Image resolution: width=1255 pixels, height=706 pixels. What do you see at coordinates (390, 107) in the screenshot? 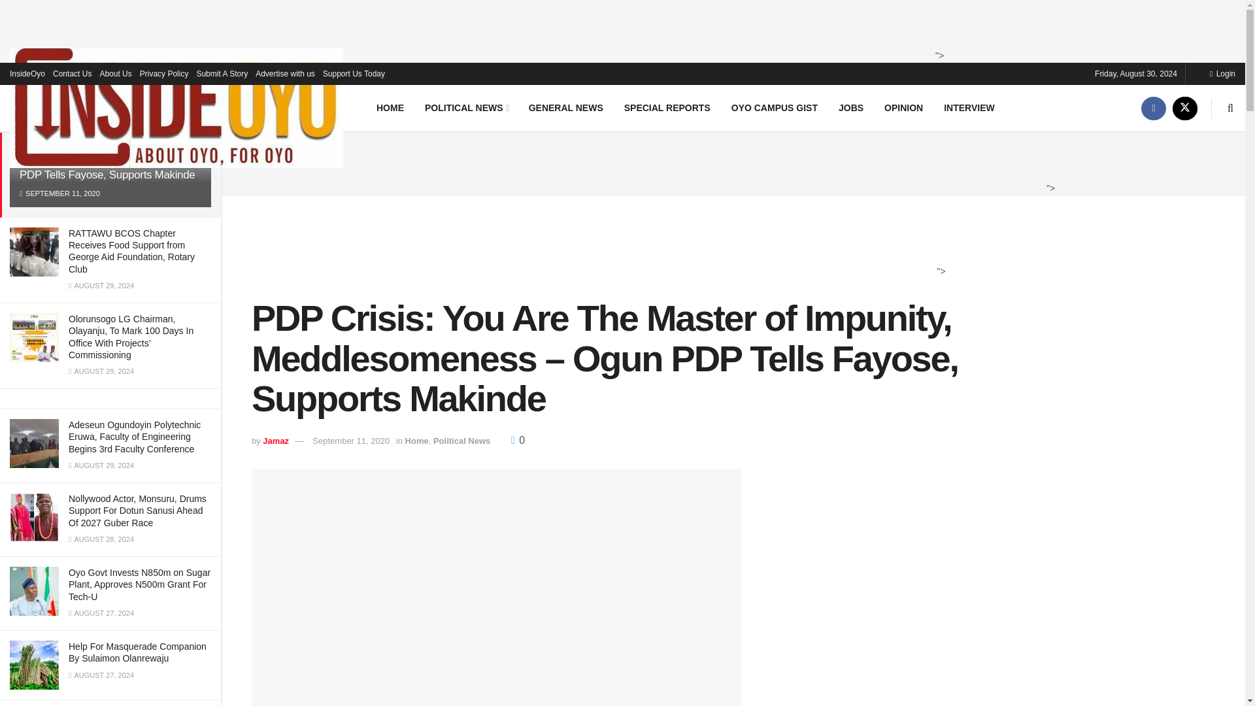
I see `HOME` at bounding box center [390, 107].